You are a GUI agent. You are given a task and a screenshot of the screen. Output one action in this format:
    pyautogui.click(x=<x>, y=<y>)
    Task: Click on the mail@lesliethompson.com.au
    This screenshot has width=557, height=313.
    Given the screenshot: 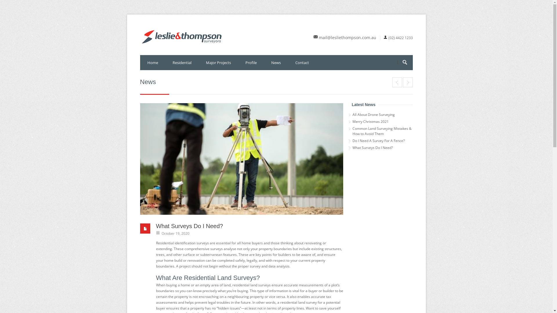 What is the action you would take?
    pyautogui.click(x=347, y=38)
    